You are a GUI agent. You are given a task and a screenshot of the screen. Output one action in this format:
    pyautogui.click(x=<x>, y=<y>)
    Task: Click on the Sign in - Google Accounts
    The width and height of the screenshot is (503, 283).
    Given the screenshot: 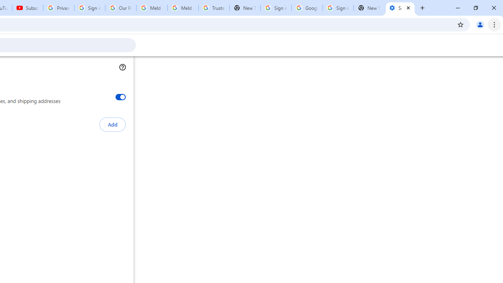 What is the action you would take?
    pyautogui.click(x=90, y=8)
    